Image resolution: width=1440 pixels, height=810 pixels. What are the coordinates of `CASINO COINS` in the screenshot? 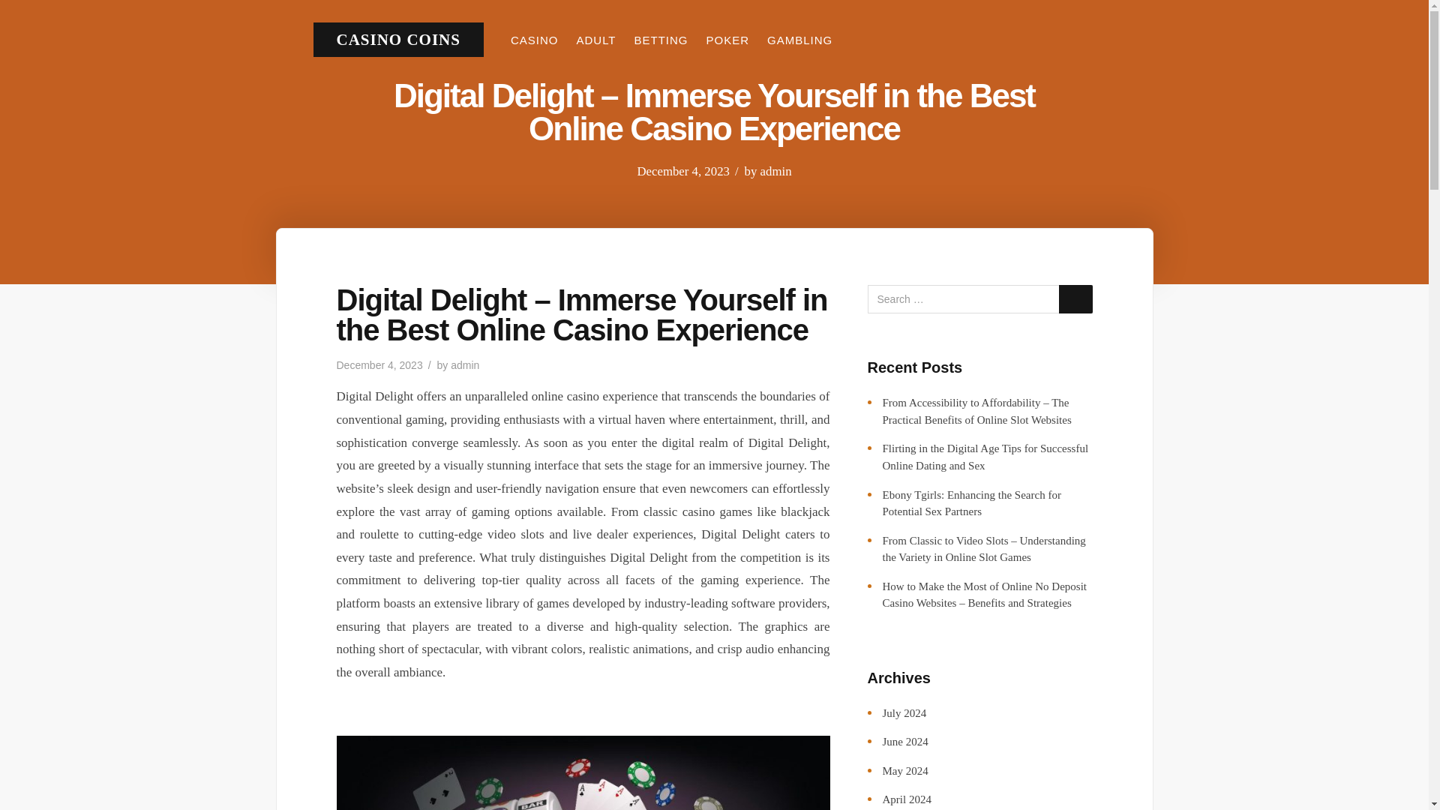 It's located at (397, 39).